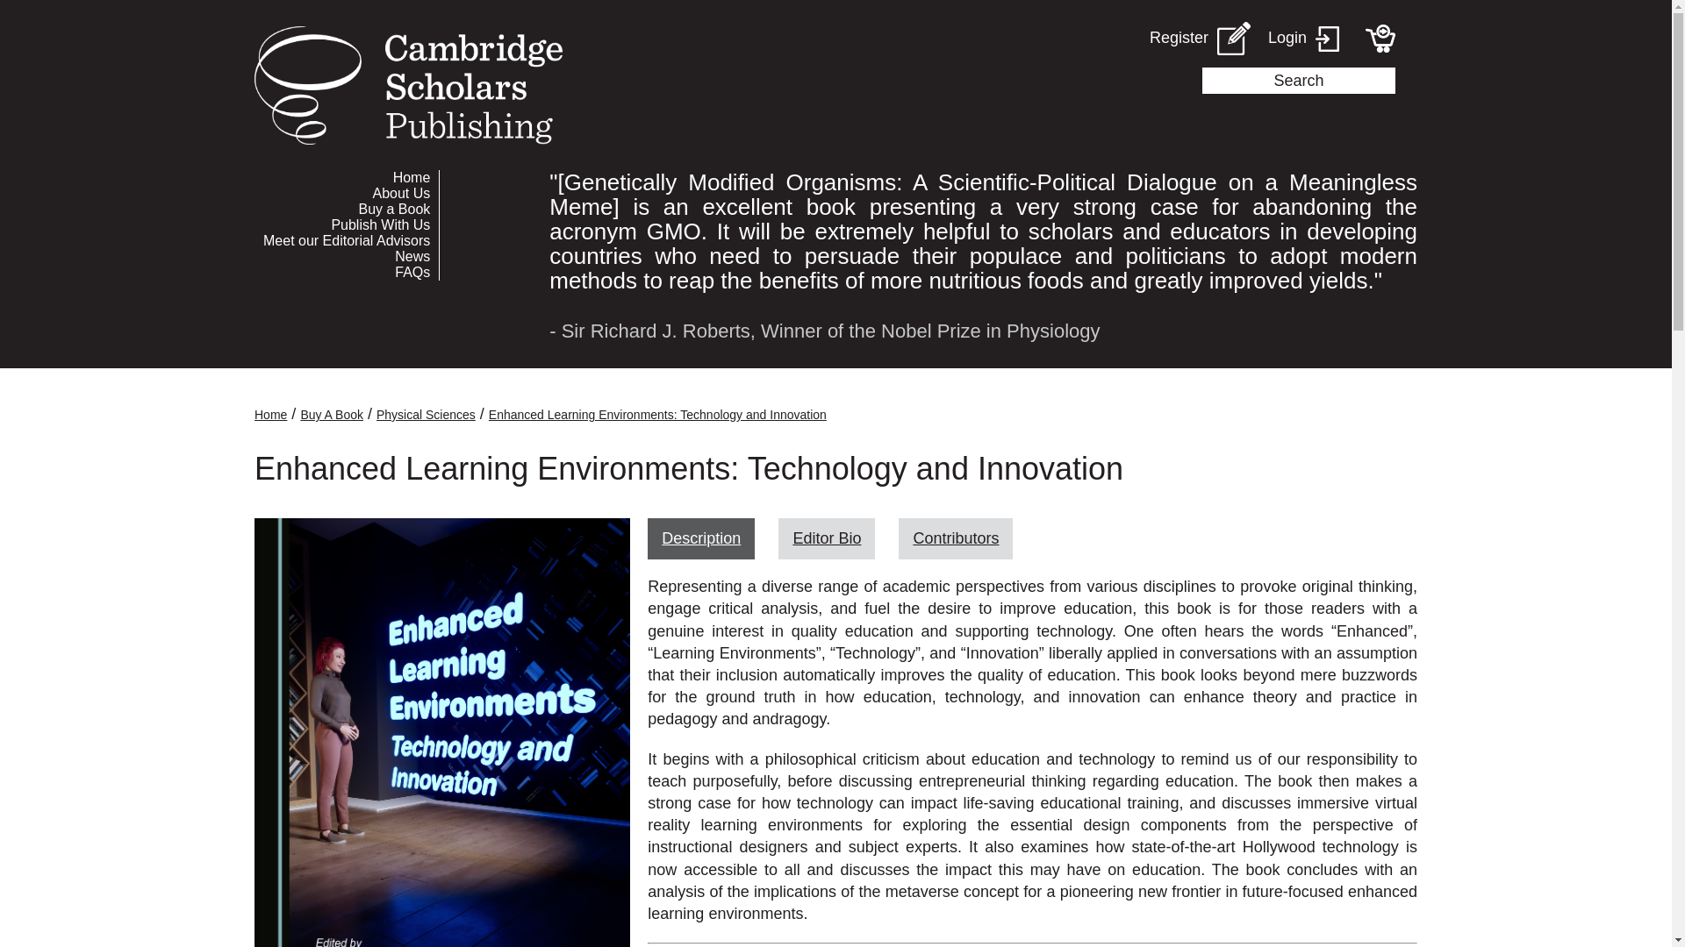  What do you see at coordinates (346, 272) in the screenshot?
I see `FAQs` at bounding box center [346, 272].